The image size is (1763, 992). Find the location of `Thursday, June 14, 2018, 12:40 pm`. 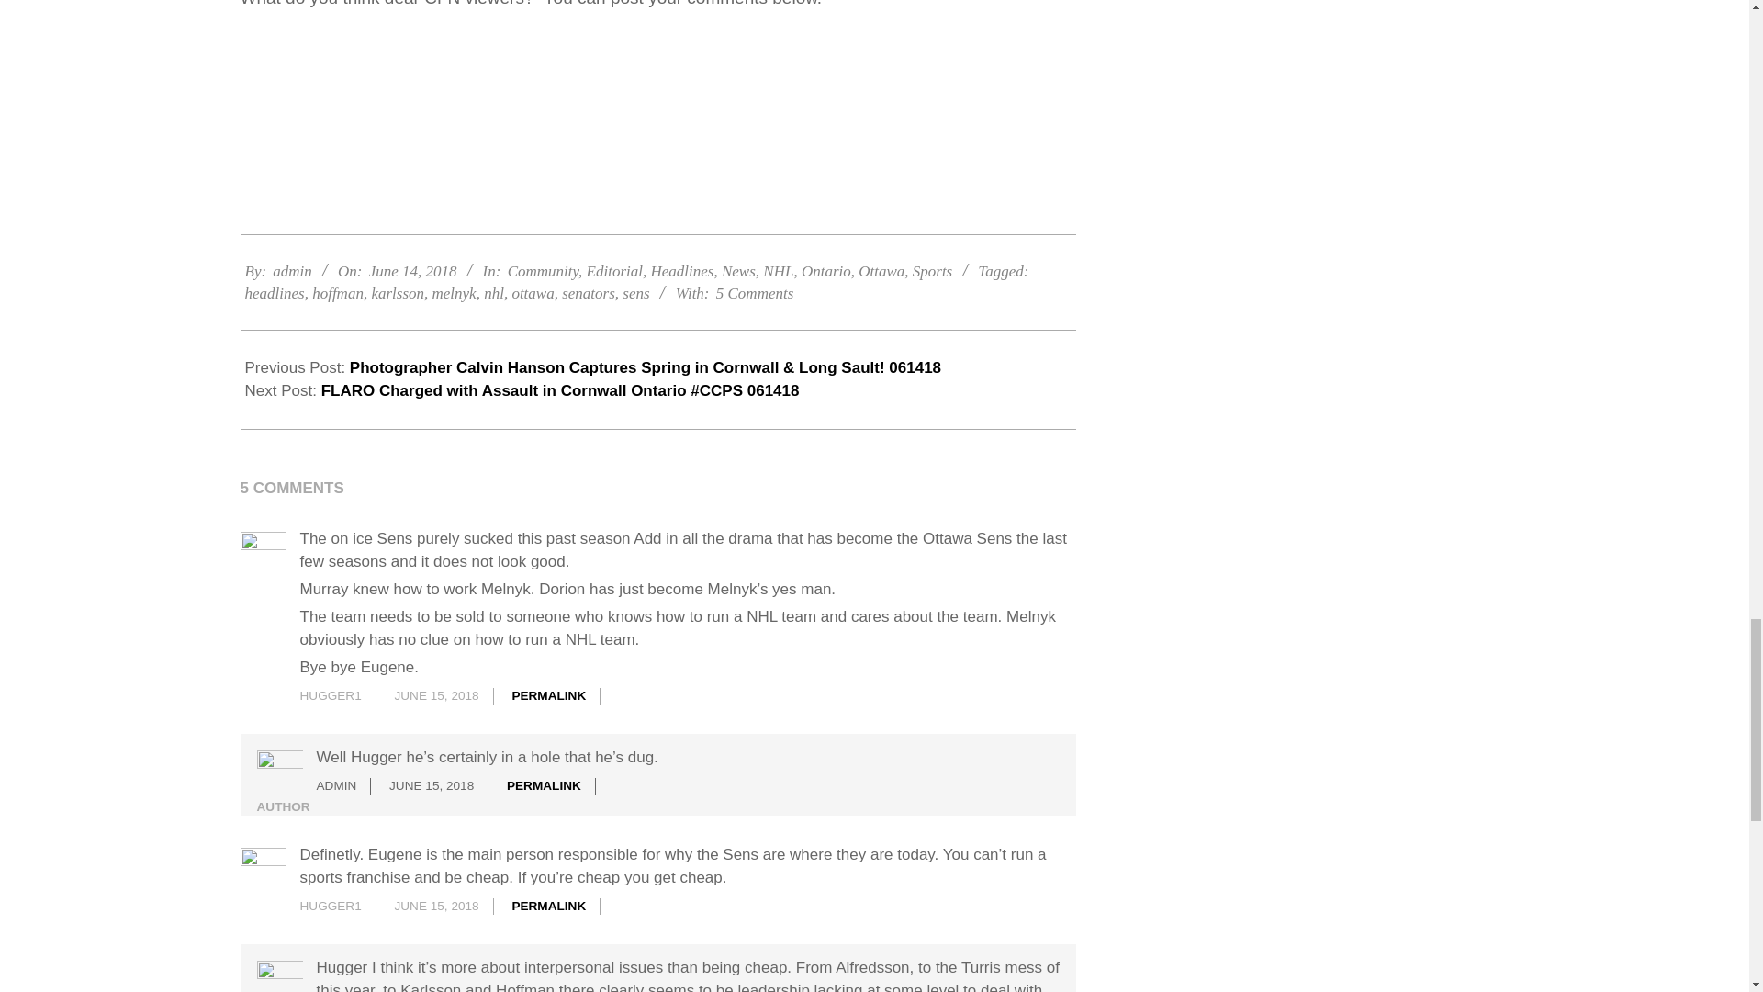

Thursday, June 14, 2018, 12:40 pm is located at coordinates (412, 271).